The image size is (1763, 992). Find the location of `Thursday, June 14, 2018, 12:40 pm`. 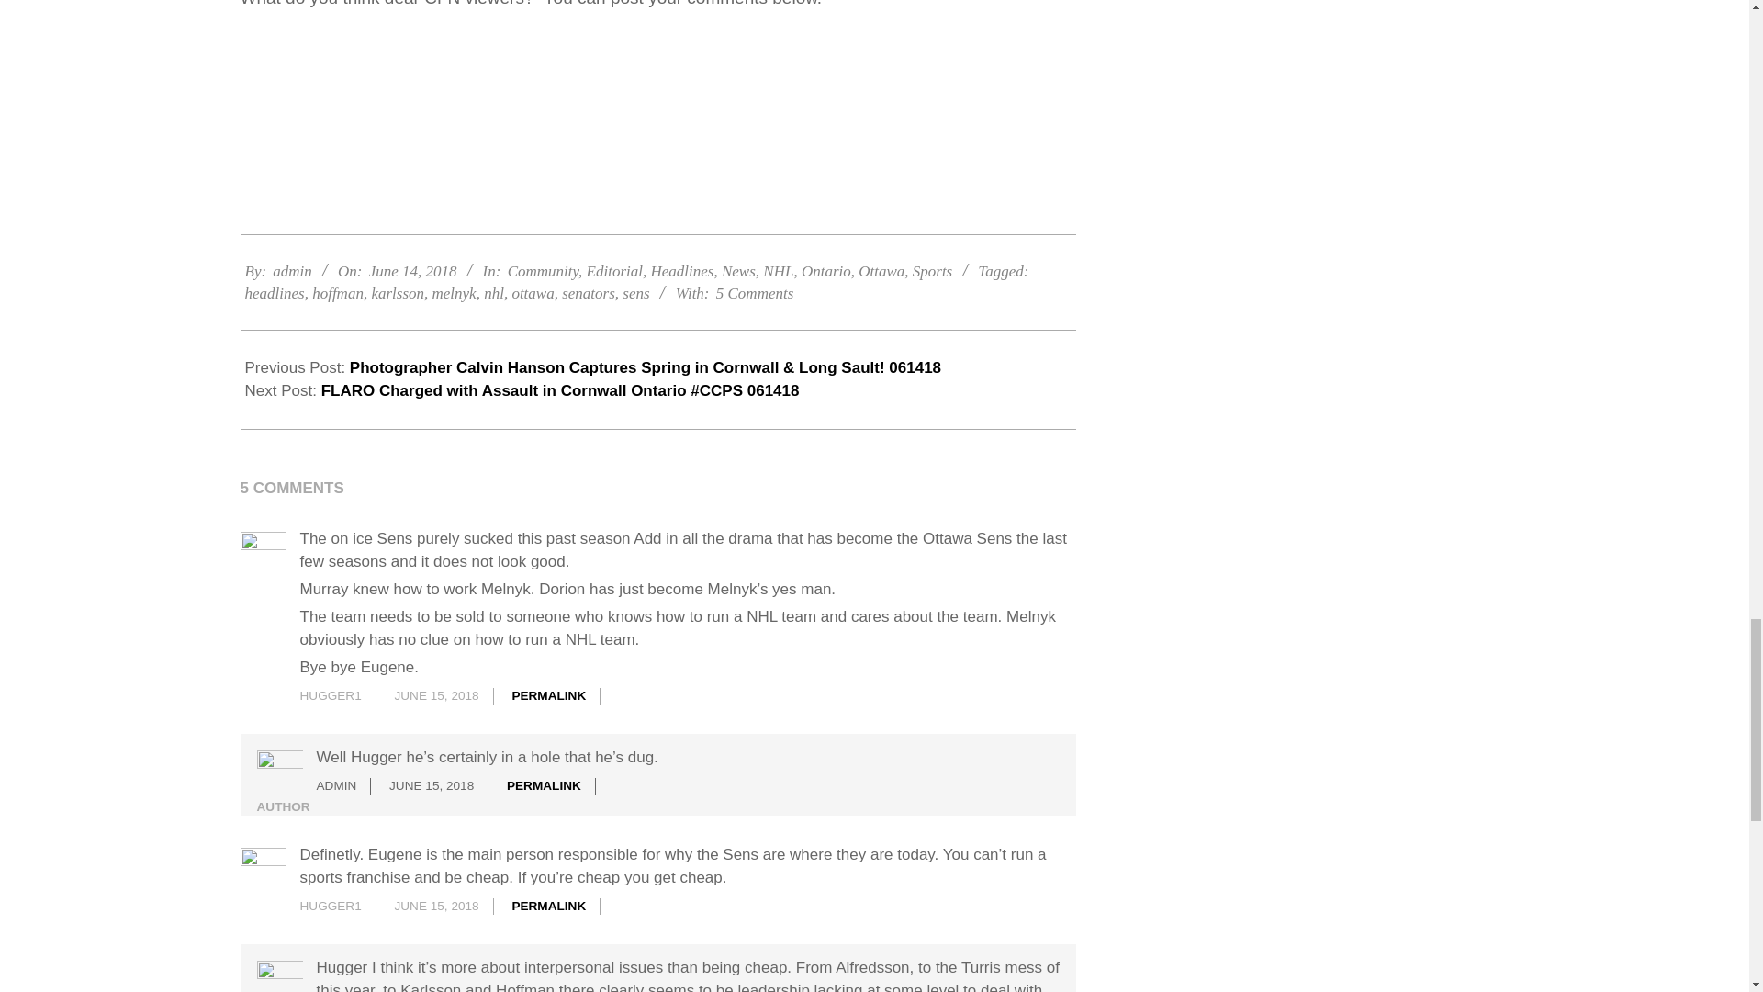

Thursday, June 14, 2018, 12:40 pm is located at coordinates (412, 271).